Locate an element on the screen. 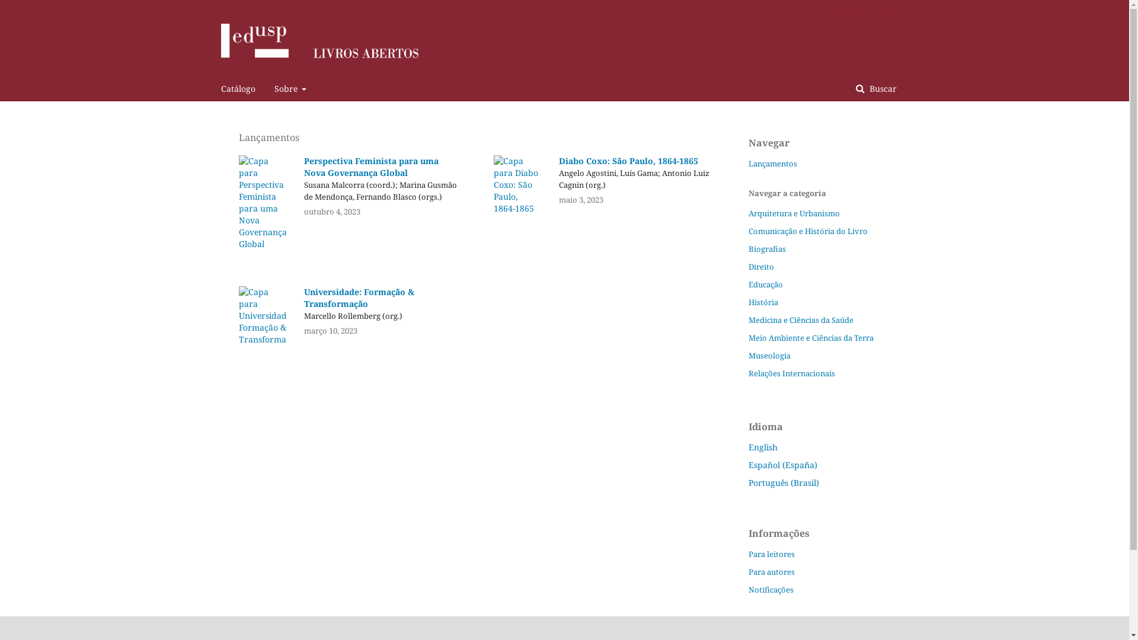 The width and height of the screenshot is (1138, 640). English is located at coordinates (762, 447).